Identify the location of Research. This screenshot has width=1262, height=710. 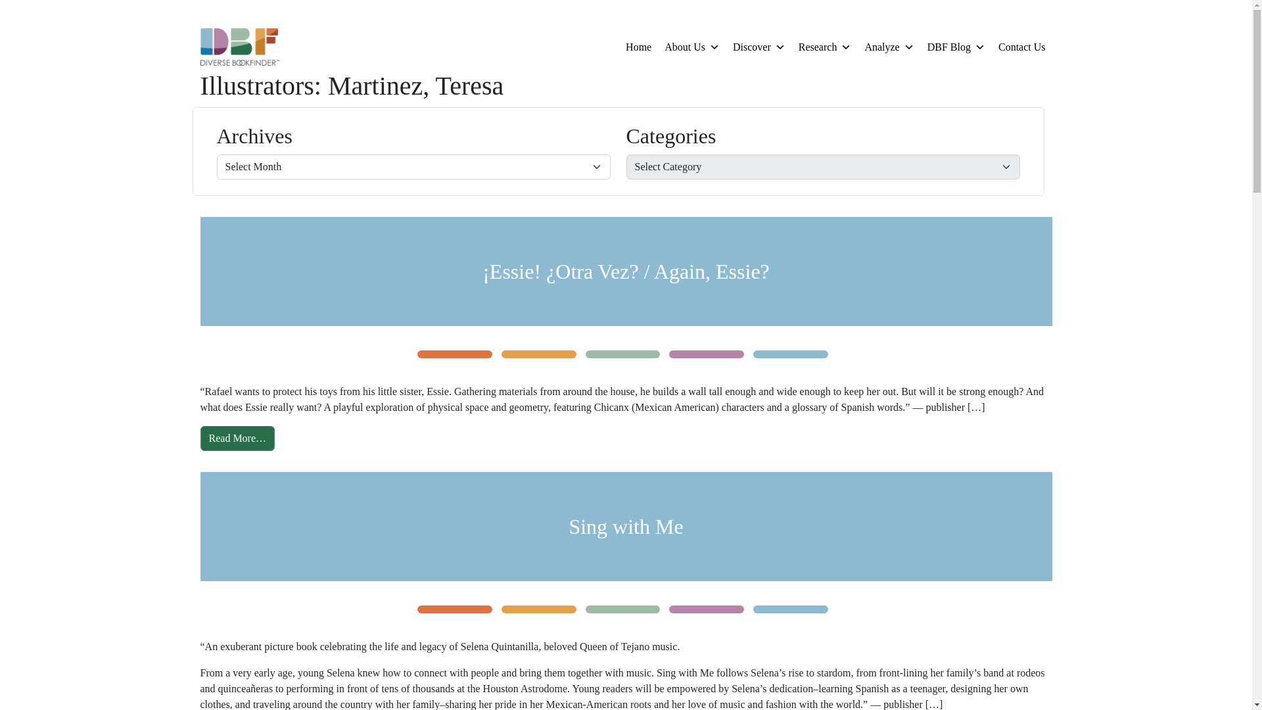
(825, 47).